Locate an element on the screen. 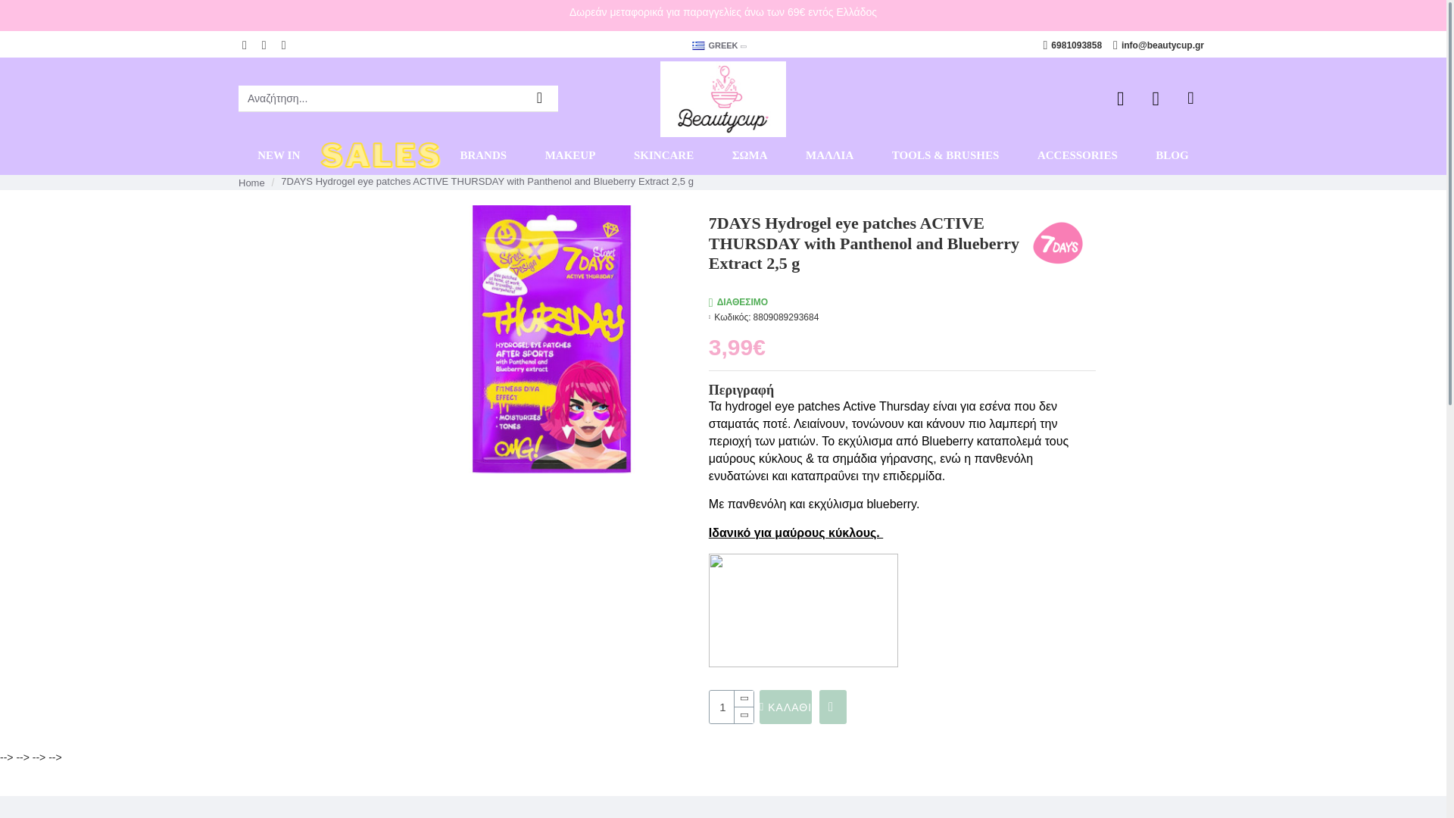  GREEK is located at coordinates (714, 45).